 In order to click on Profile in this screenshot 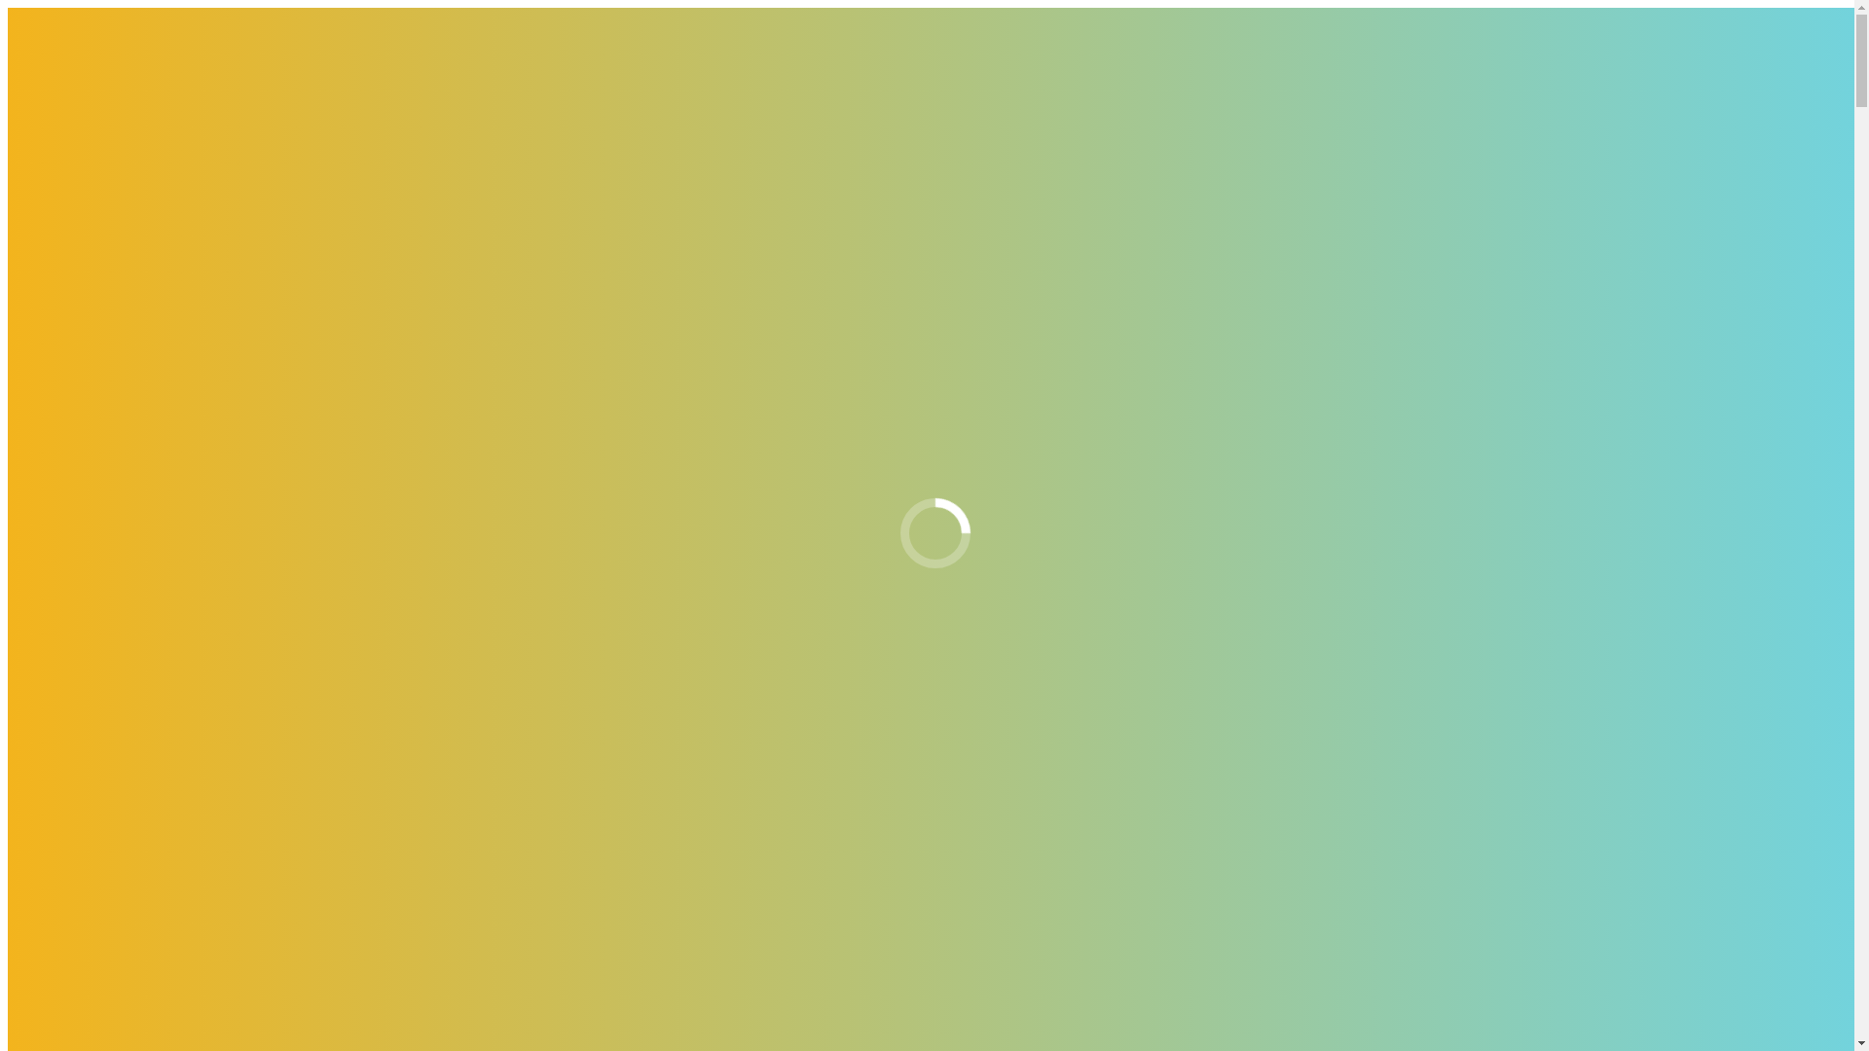, I will do `click(68, 603)`.